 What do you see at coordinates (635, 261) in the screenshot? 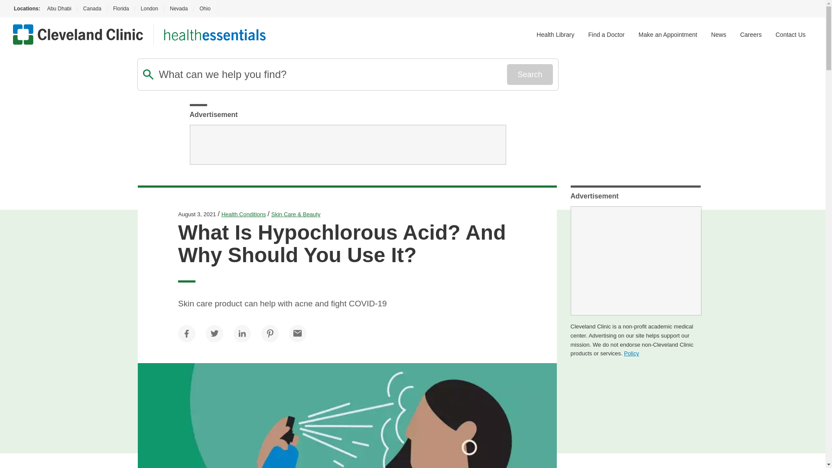
I see `3rd party ad content` at bounding box center [635, 261].